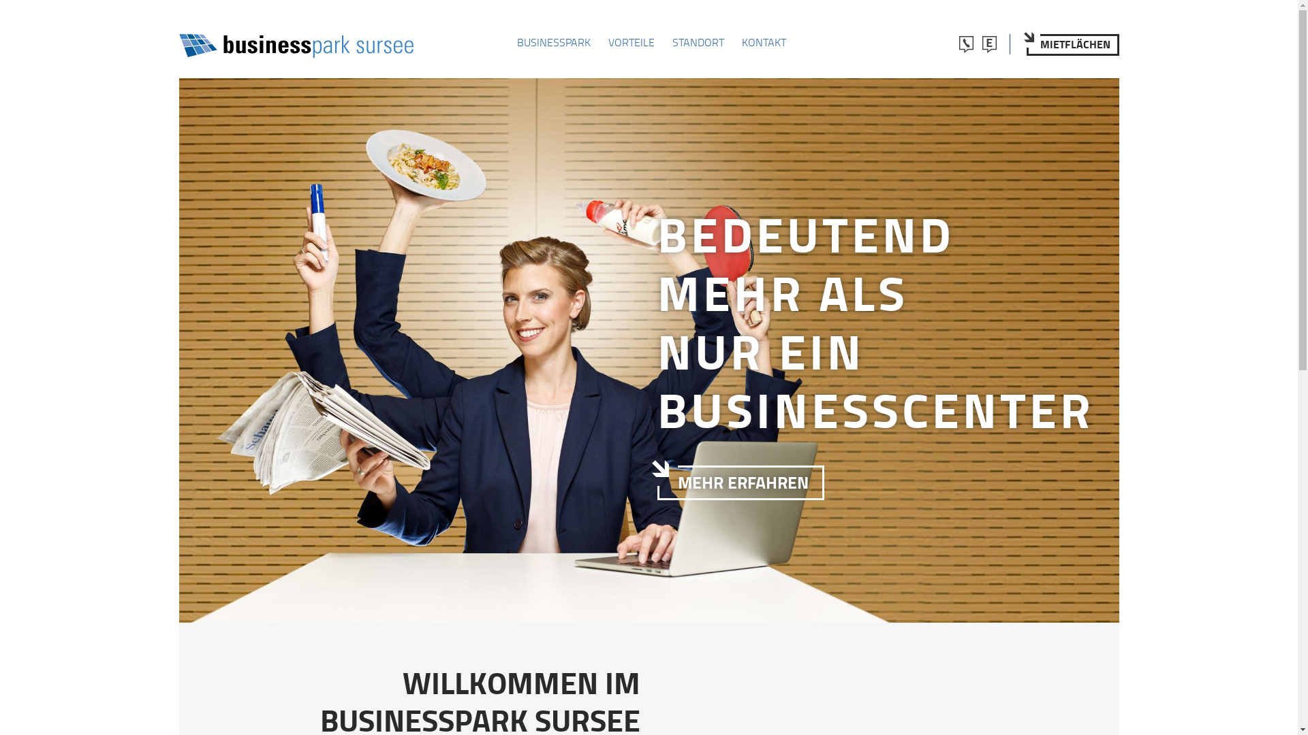 The width and height of the screenshot is (1308, 735). What do you see at coordinates (740, 483) in the screenshot?
I see `MEHR ERFAHREN` at bounding box center [740, 483].